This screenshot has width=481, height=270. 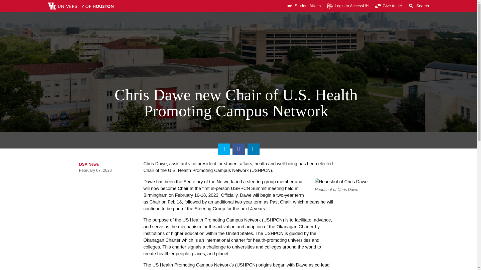 What do you see at coordinates (304, 6) in the screenshot?
I see `Student Affairs` at bounding box center [304, 6].